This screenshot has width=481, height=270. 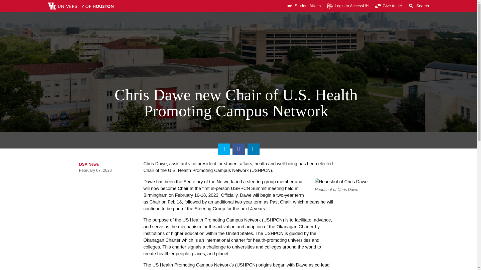 What do you see at coordinates (304, 6) in the screenshot?
I see `Student Affairs` at bounding box center [304, 6].